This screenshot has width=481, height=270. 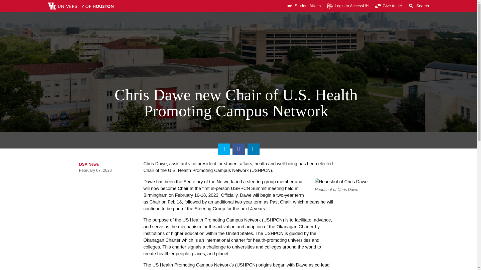 What do you see at coordinates (304, 6) in the screenshot?
I see `Student Affairs` at bounding box center [304, 6].